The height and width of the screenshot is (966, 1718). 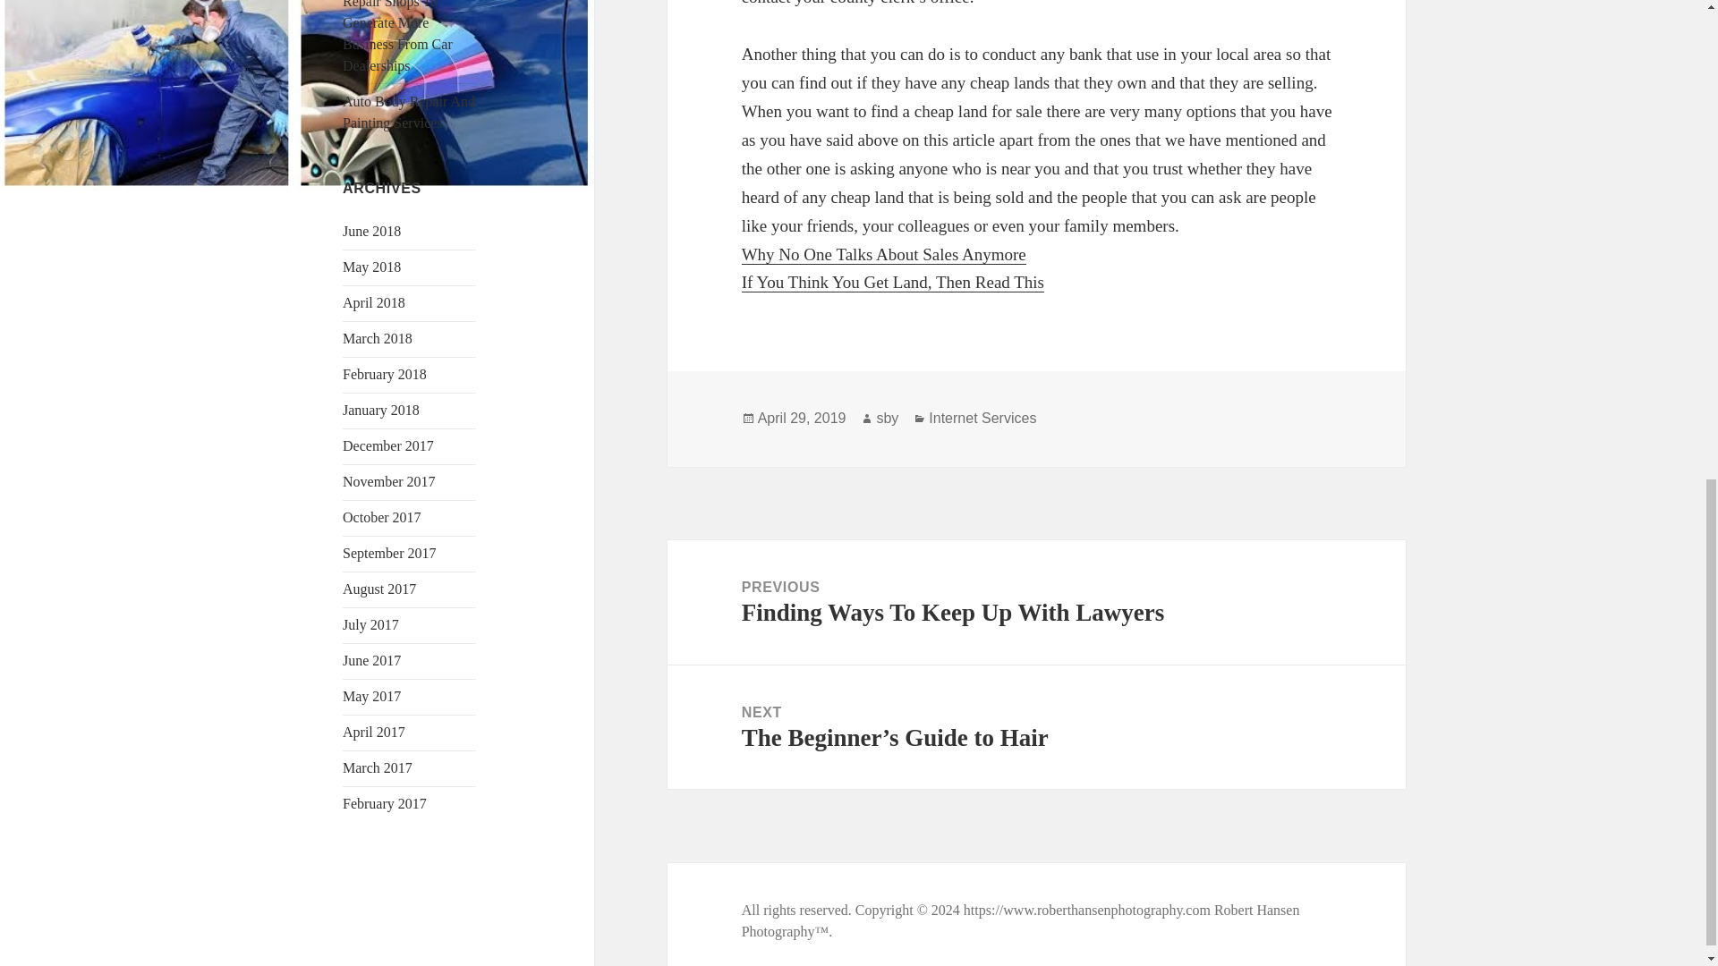 I want to click on April 2017, so click(x=374, y=732).